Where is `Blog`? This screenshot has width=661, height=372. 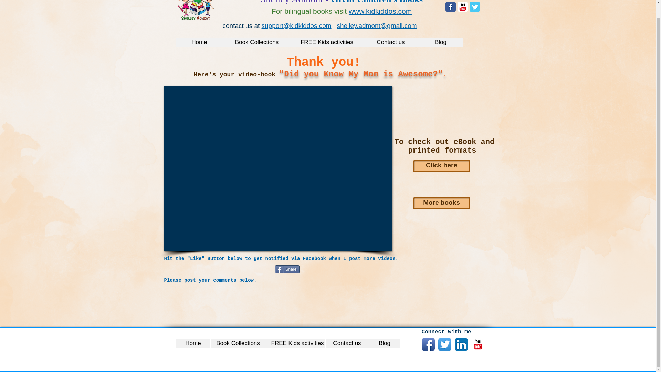
Blog is located at coordinates (441, 42).